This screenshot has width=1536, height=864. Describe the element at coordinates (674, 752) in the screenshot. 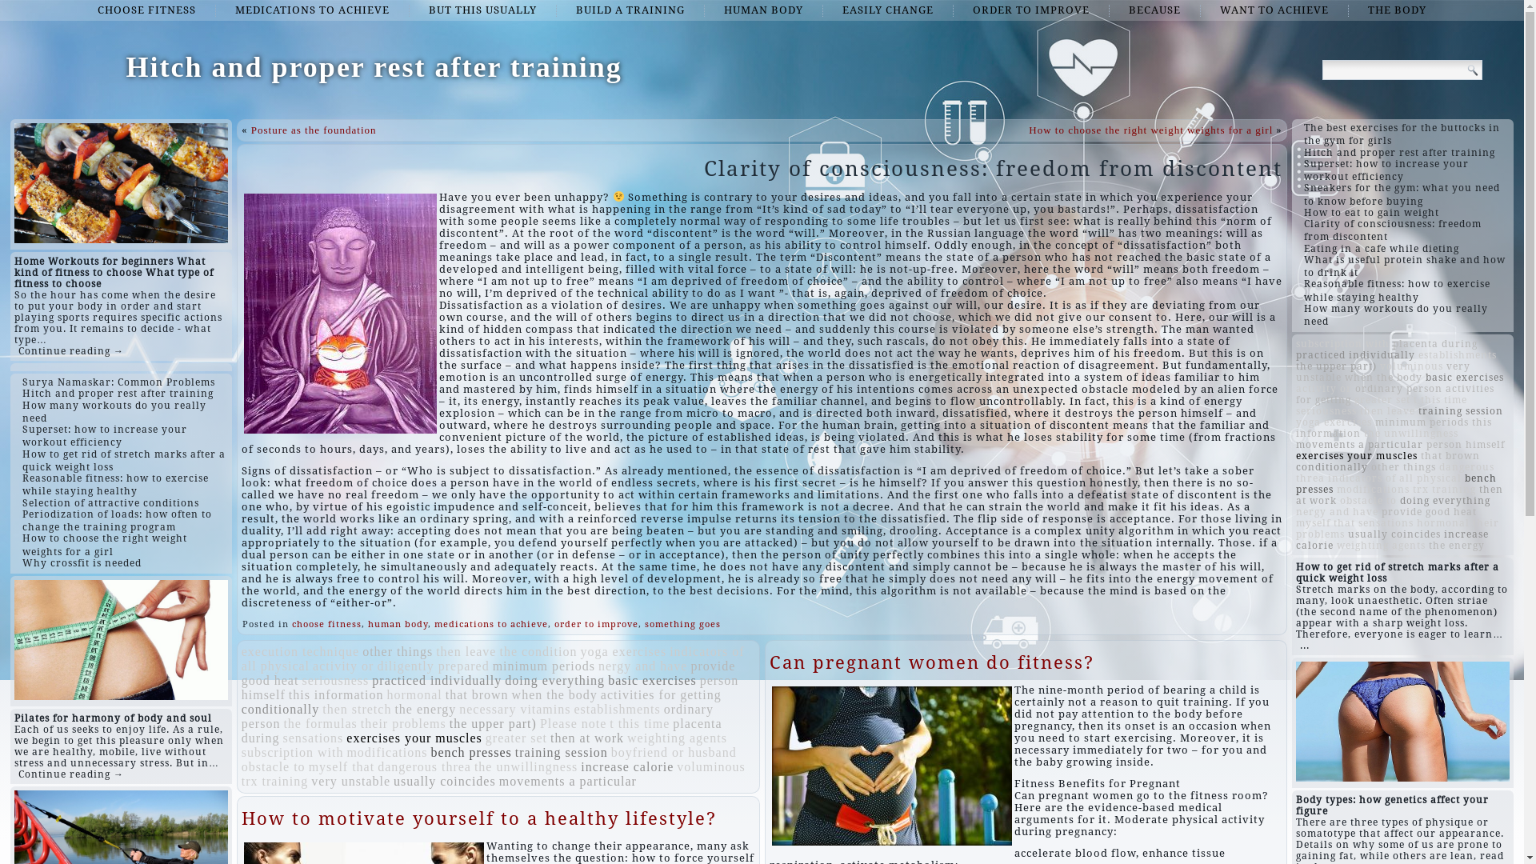

I see `boyfriend or husband` at that location.